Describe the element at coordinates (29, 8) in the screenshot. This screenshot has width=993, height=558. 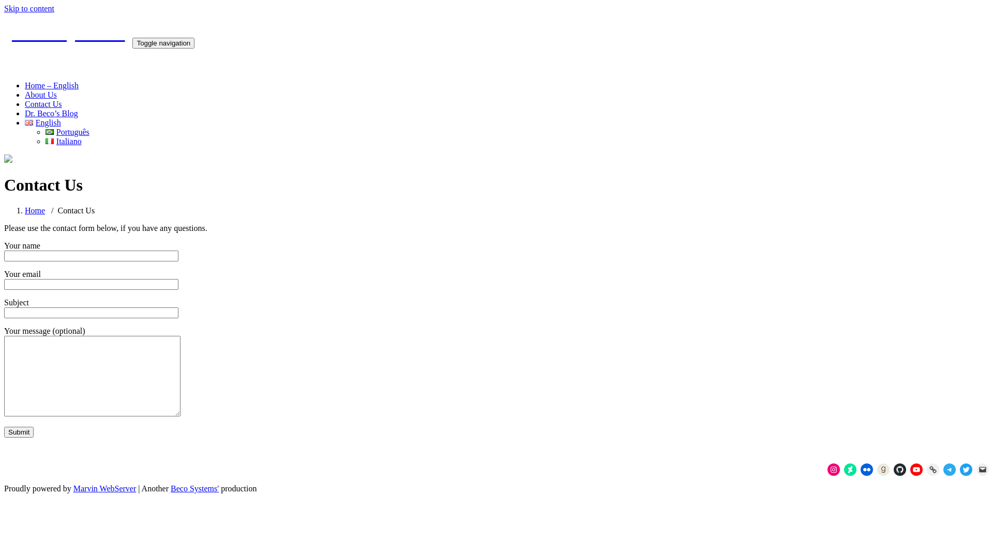
I see `Skip to content` at that location.